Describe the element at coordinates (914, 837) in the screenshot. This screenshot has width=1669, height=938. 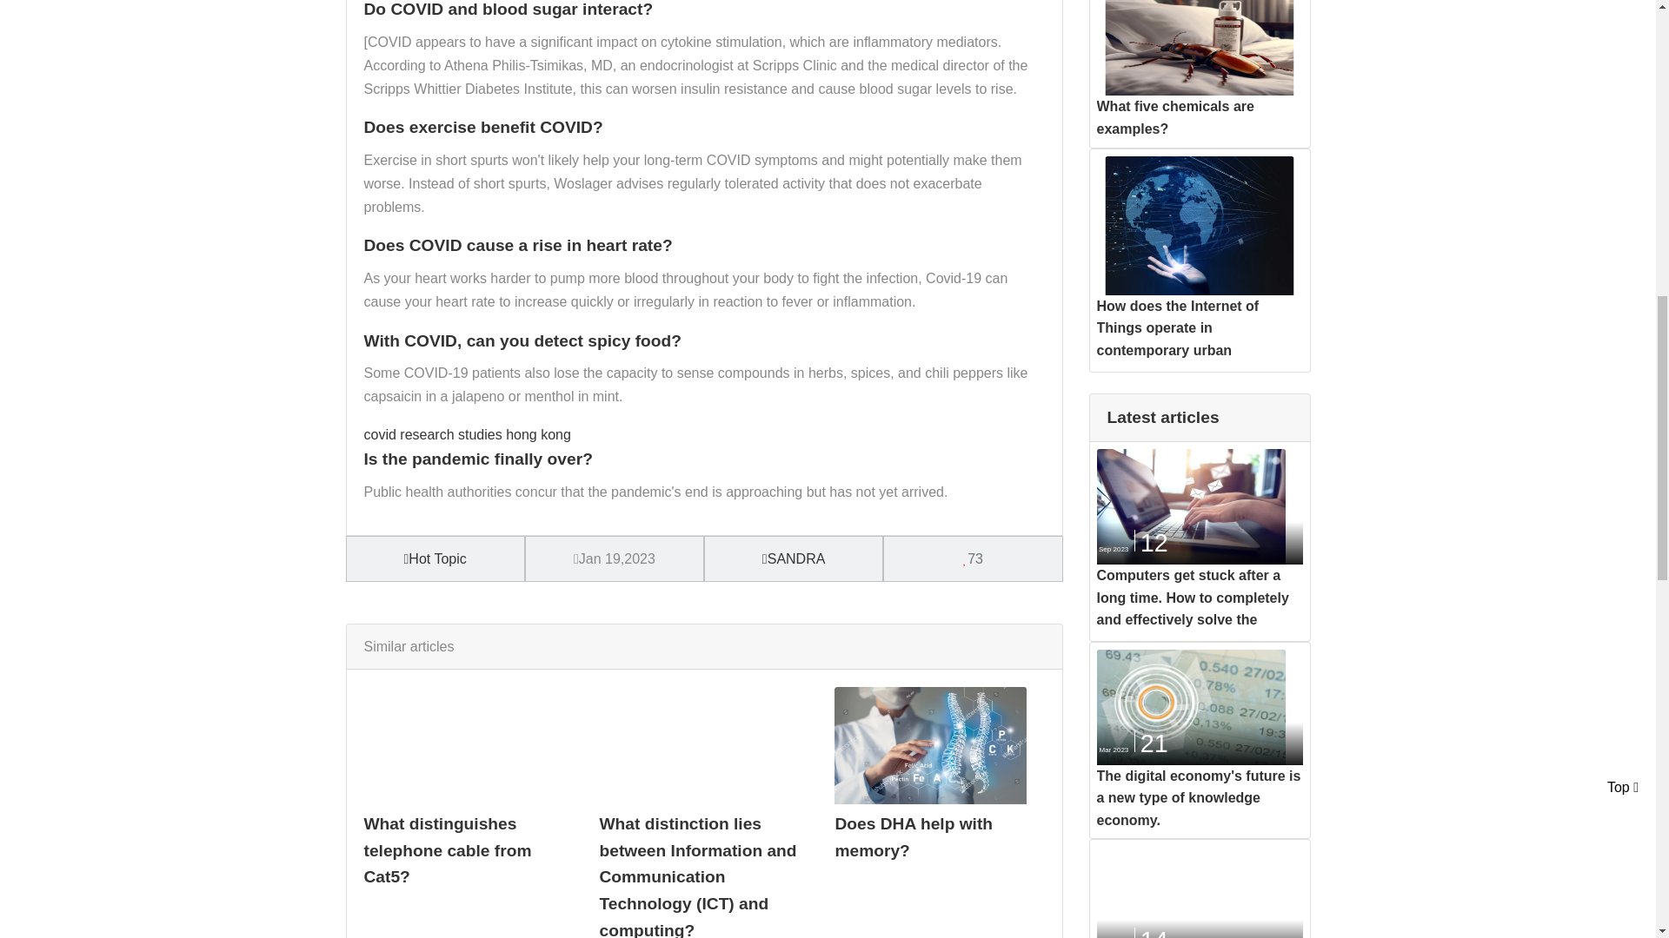
I see `Does DHA help with memory?` at that location.